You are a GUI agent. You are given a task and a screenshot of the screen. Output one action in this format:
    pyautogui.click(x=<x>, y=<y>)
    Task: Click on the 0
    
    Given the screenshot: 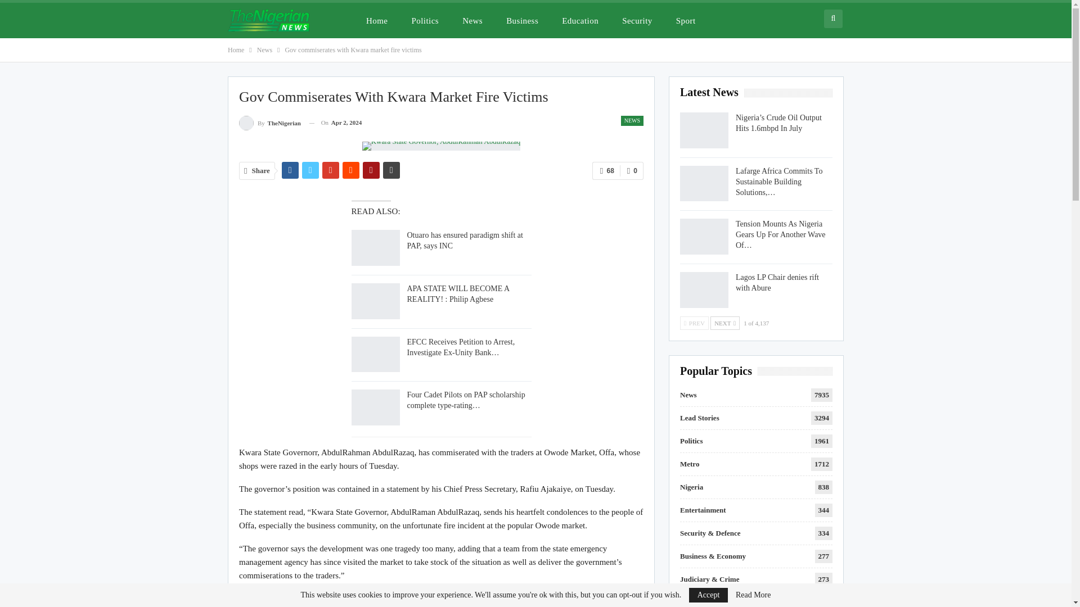 What is the action you would take?
    pyautogui.click(x=632, y=171)
    